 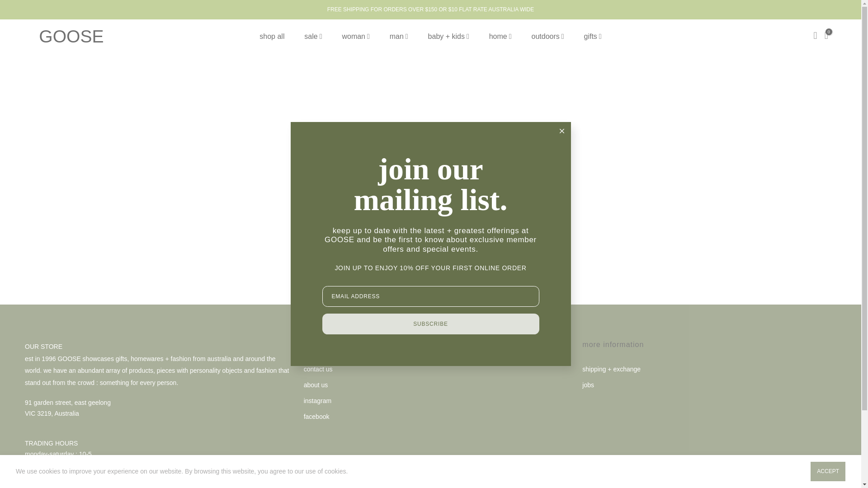 I want to click on sale, so click(x=313, y=36).